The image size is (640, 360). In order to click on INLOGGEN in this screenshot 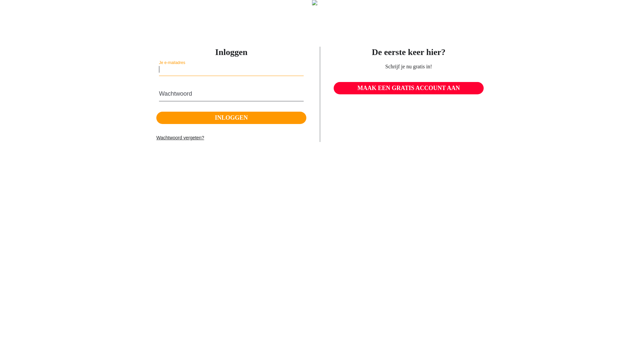, I will do `click(231, 118)`.